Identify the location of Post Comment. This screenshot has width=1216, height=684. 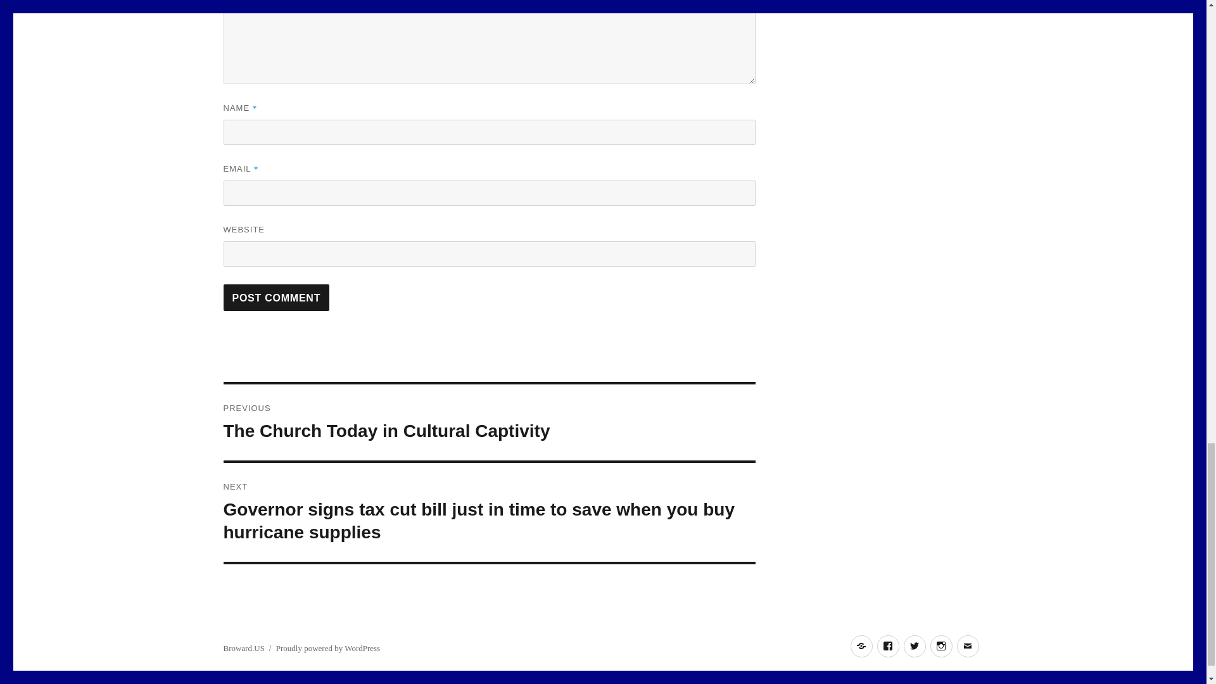
(276, 298).